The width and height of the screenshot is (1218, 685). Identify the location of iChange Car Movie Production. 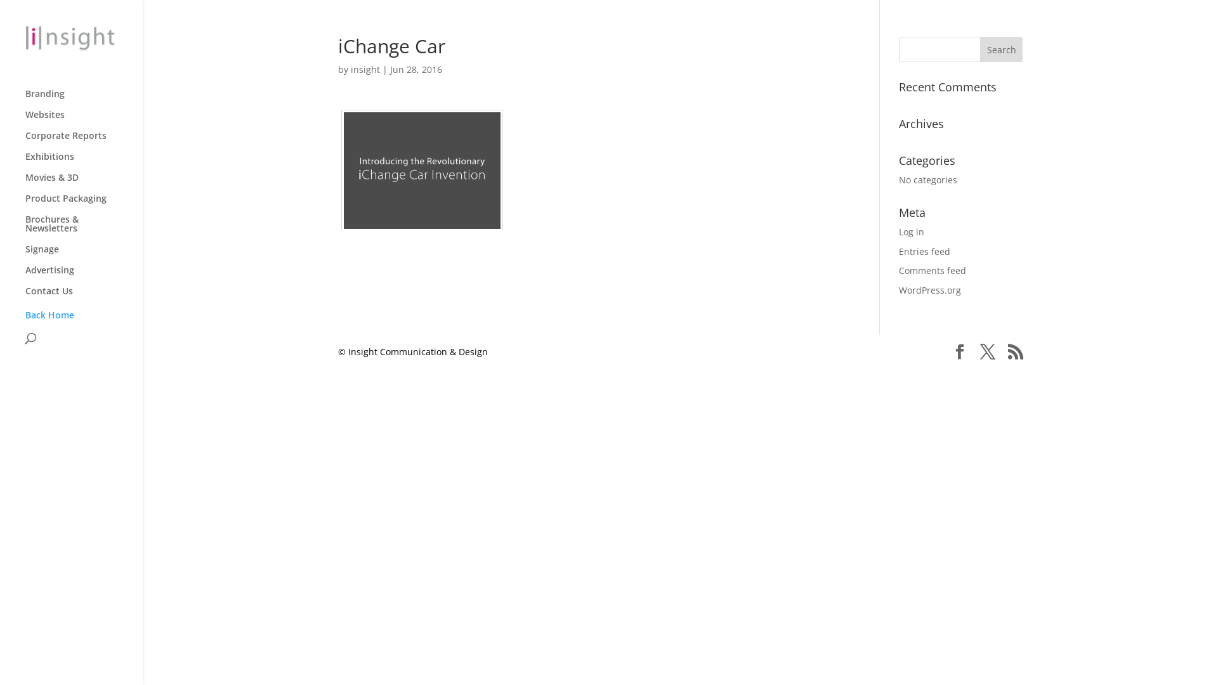
(422, 171).